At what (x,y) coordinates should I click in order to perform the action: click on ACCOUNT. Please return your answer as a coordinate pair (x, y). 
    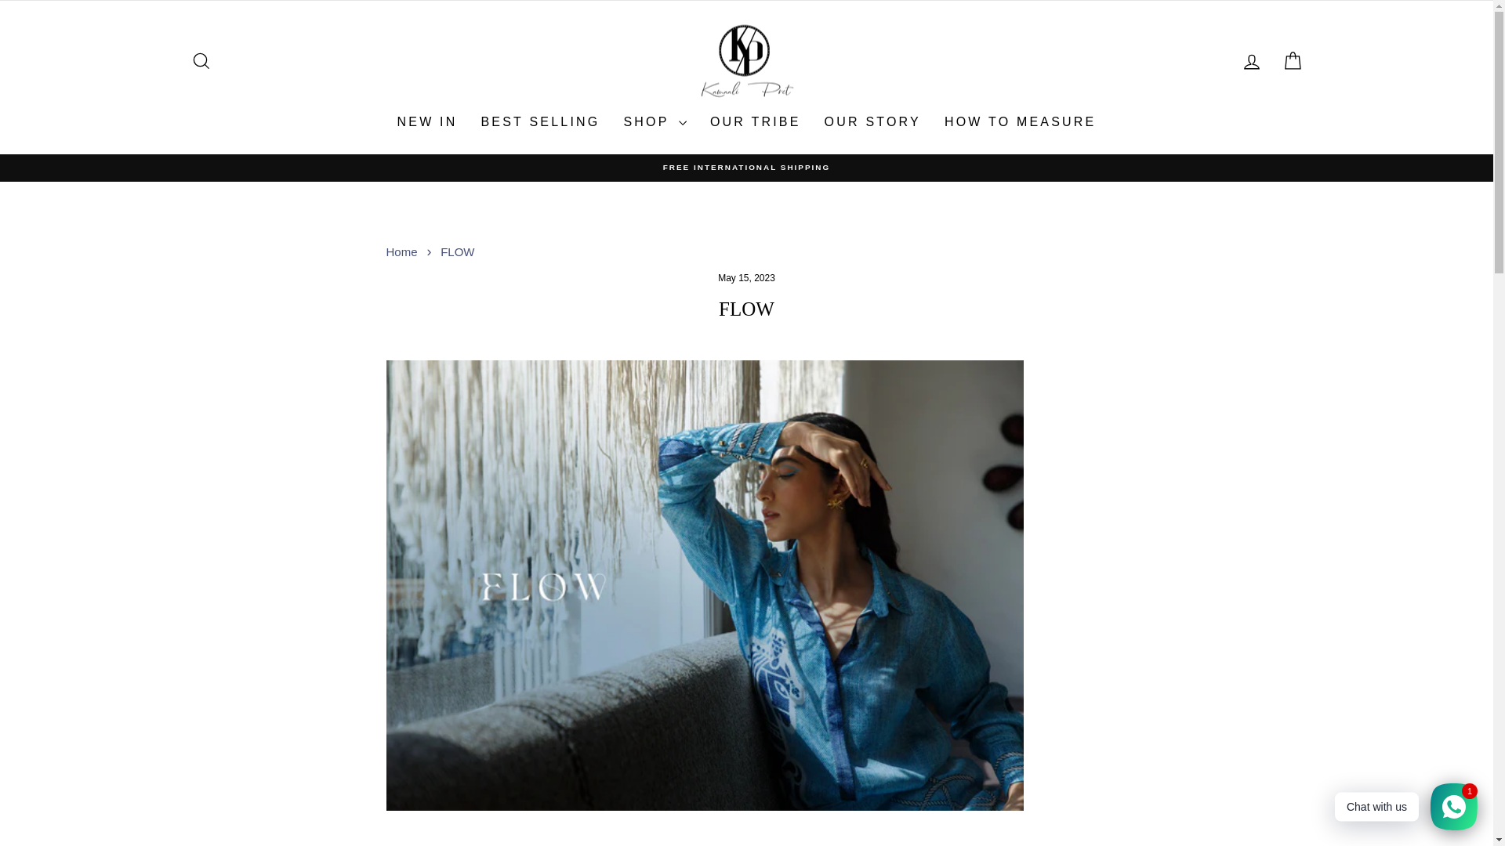
    Looking at the image, I should click on (201, 61).